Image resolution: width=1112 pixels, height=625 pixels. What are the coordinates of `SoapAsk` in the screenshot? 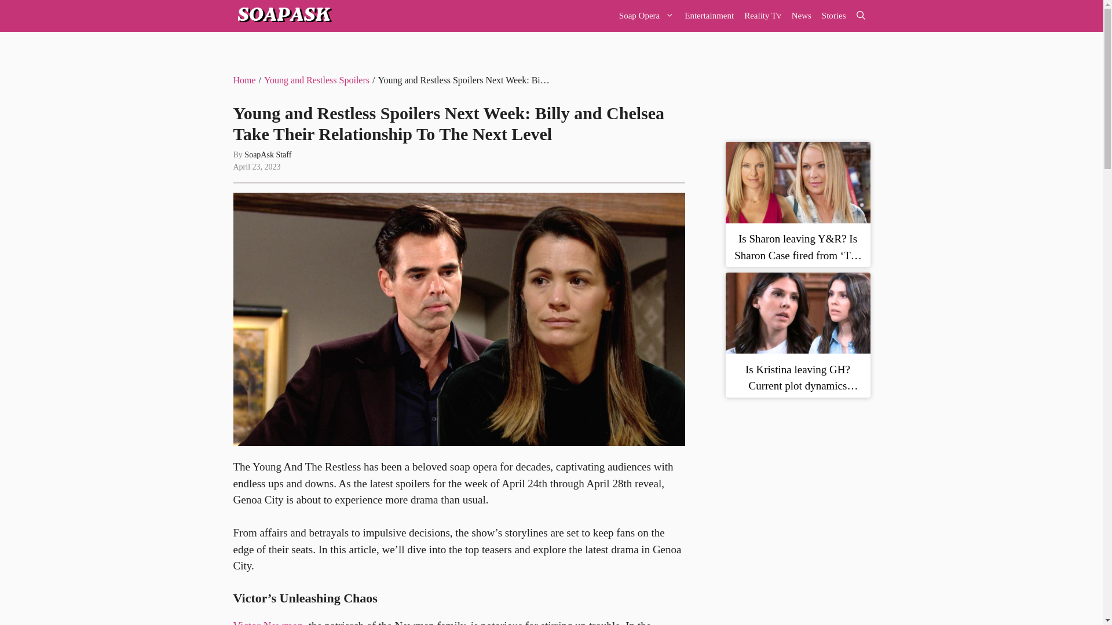 It's located at (283, 16).